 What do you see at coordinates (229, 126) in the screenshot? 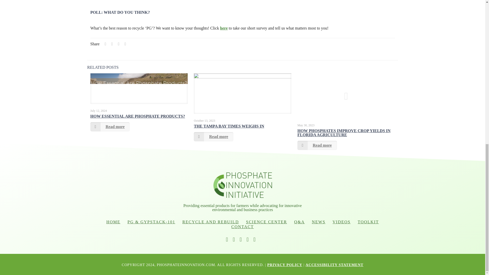
I see `THE TAMPA BAY TIMES WEIGHS IN` at bounding box center [229, 126].